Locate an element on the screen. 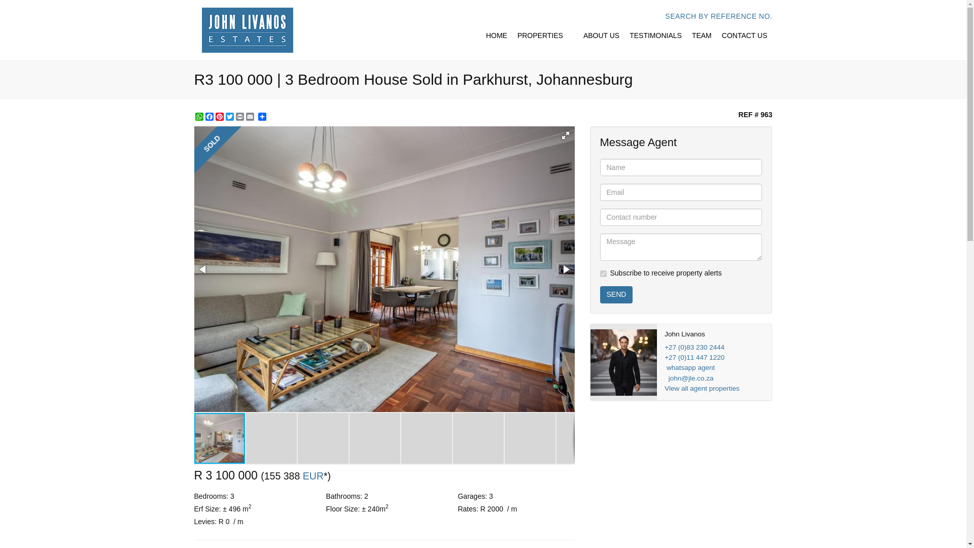  TESTIMONIALS is located at coordinates (655, 36).